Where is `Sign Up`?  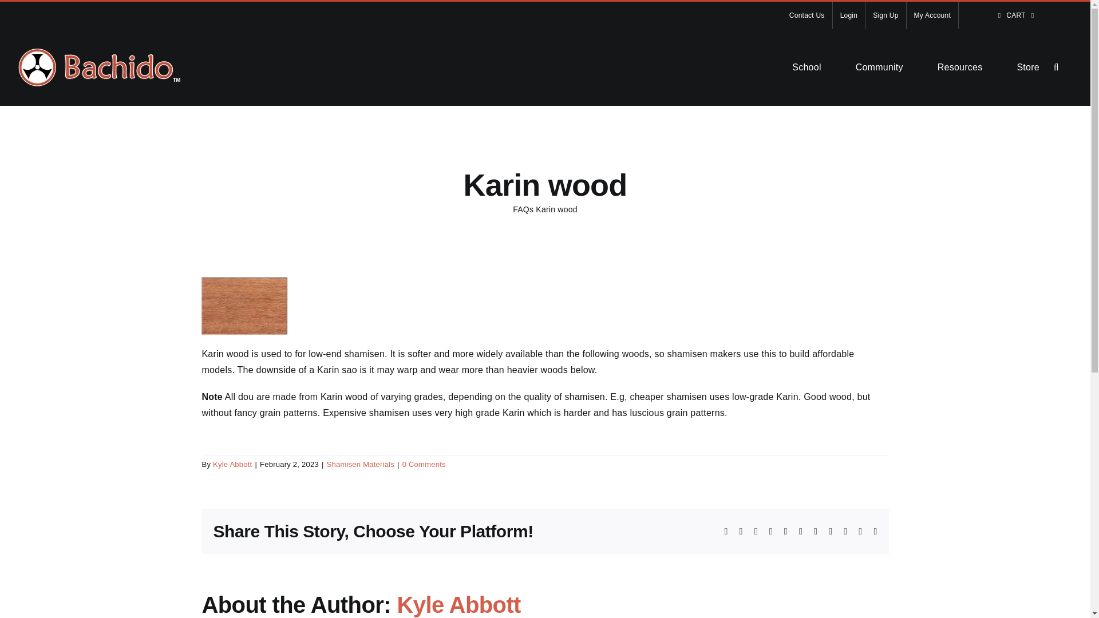
Sign Up is located at coordinates (885, 15).